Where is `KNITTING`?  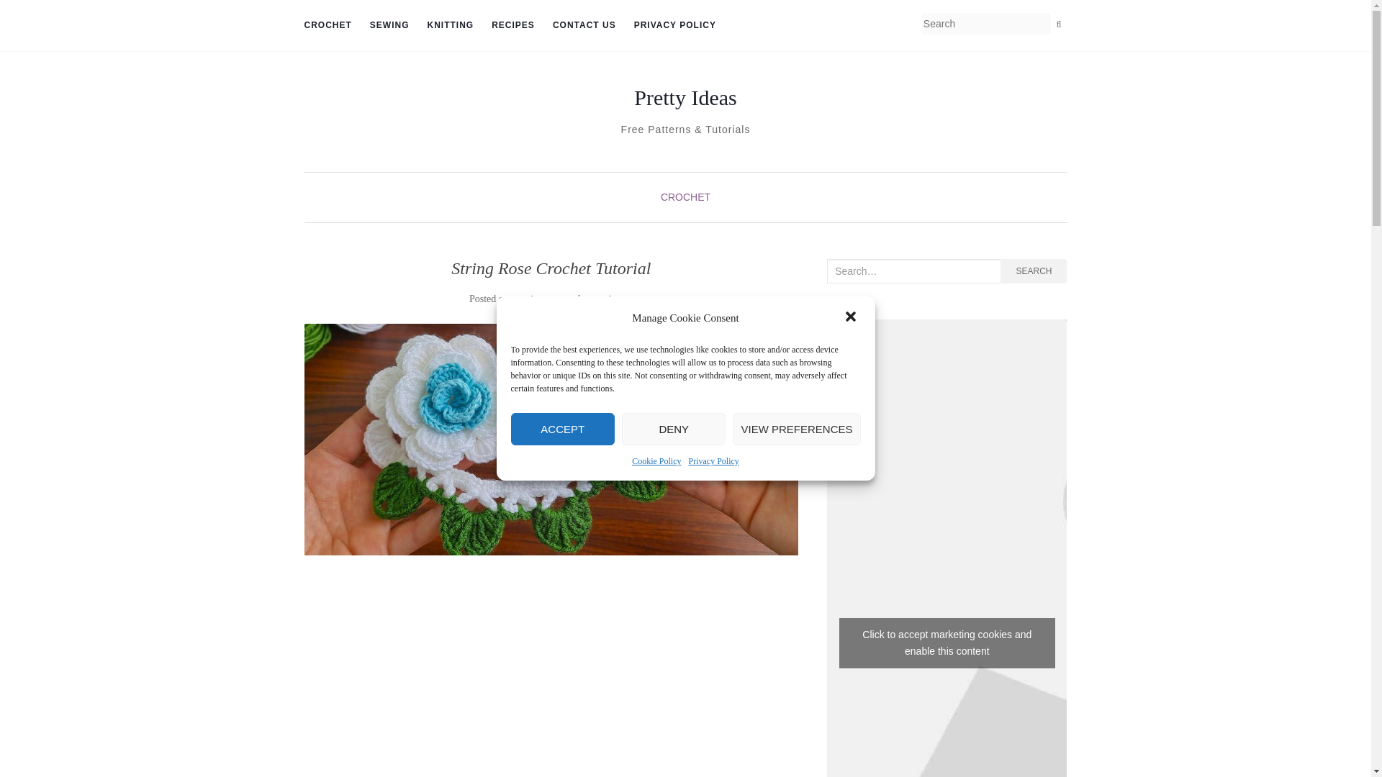
KNITTING is located at coordinates (451, 26).